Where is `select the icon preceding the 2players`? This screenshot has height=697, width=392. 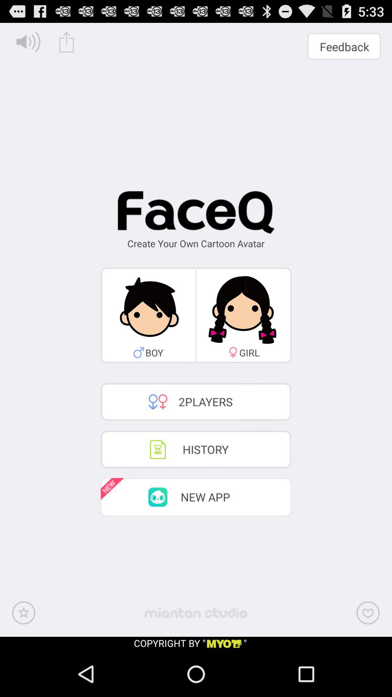 select the icon preceding the 2players is located at coordinates (158, 402).